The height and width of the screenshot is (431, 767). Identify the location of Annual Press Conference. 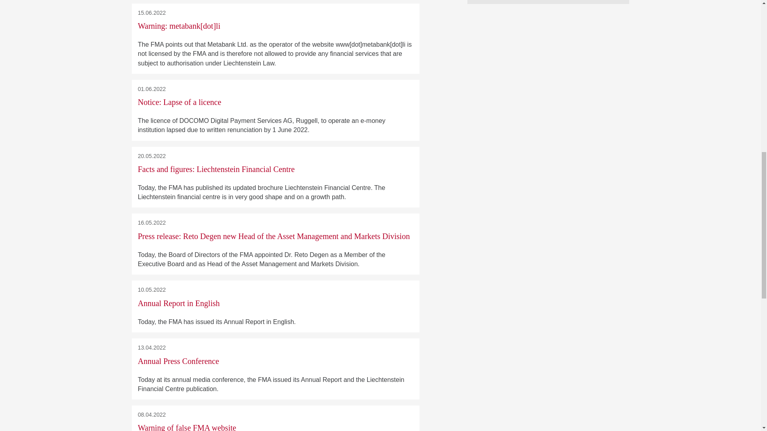
(178, 361).